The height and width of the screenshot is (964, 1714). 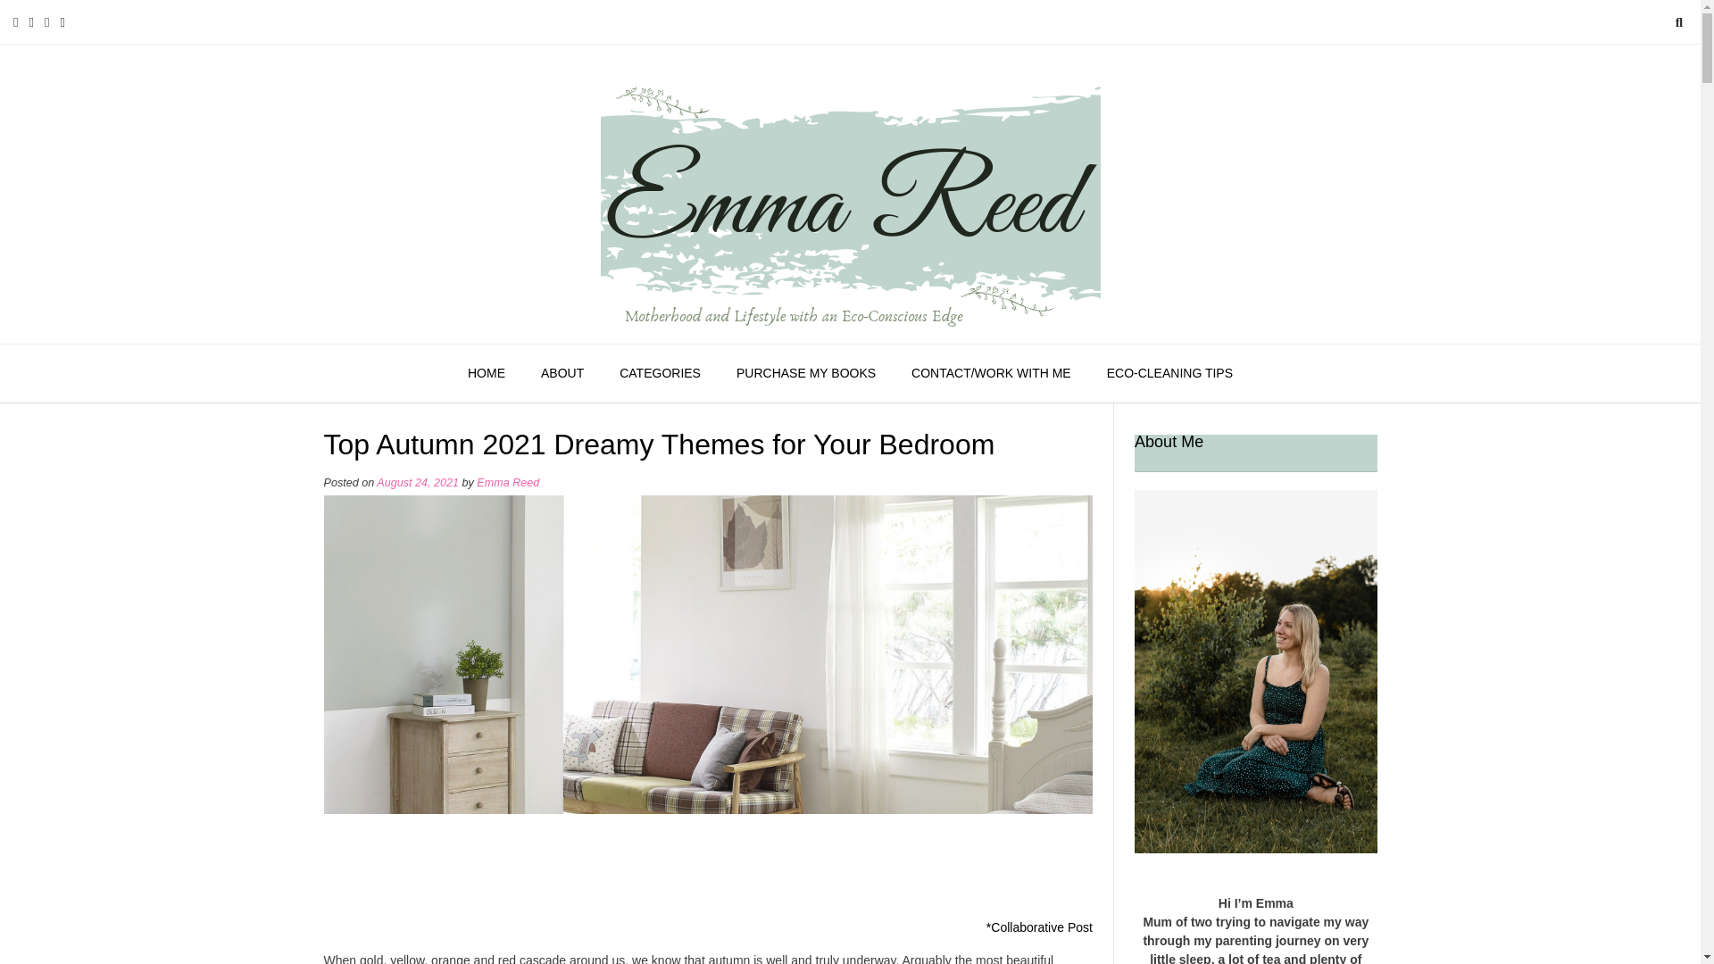 What do you see at coordinates (507, 482) in the screenshot?
I see `Emma Reed` at bounding box center [507, 482].